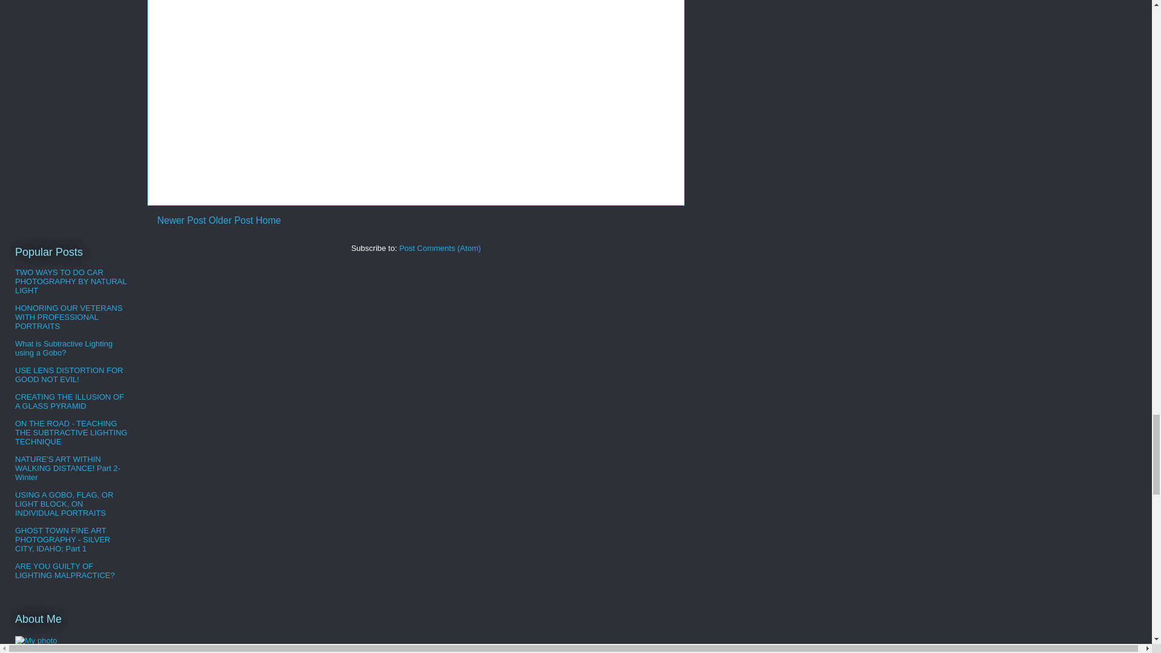 The width and height of the screenshot is (1161, 653). I want to click on GHOST TOWN FINE ART PHOTOGRAPHY - SILVER CITY, IDAHO; Part 1, so click(62, 539).